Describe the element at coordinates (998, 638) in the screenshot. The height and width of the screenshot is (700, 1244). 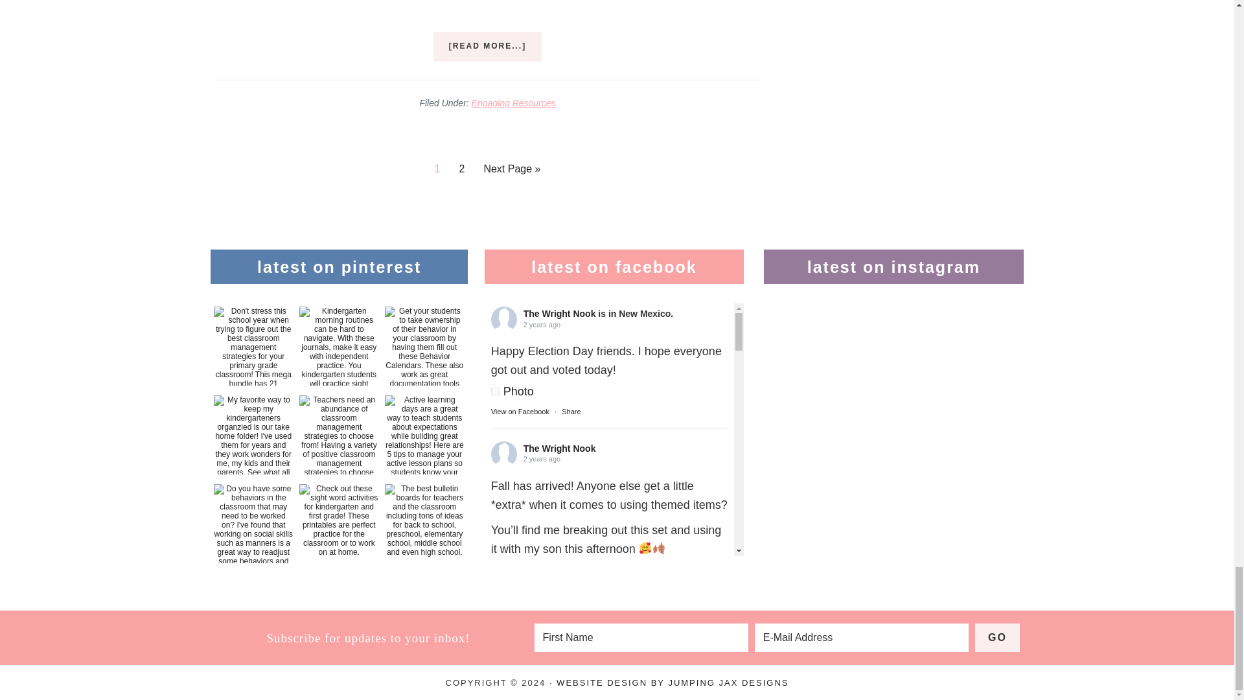
I see `Go` at that location.